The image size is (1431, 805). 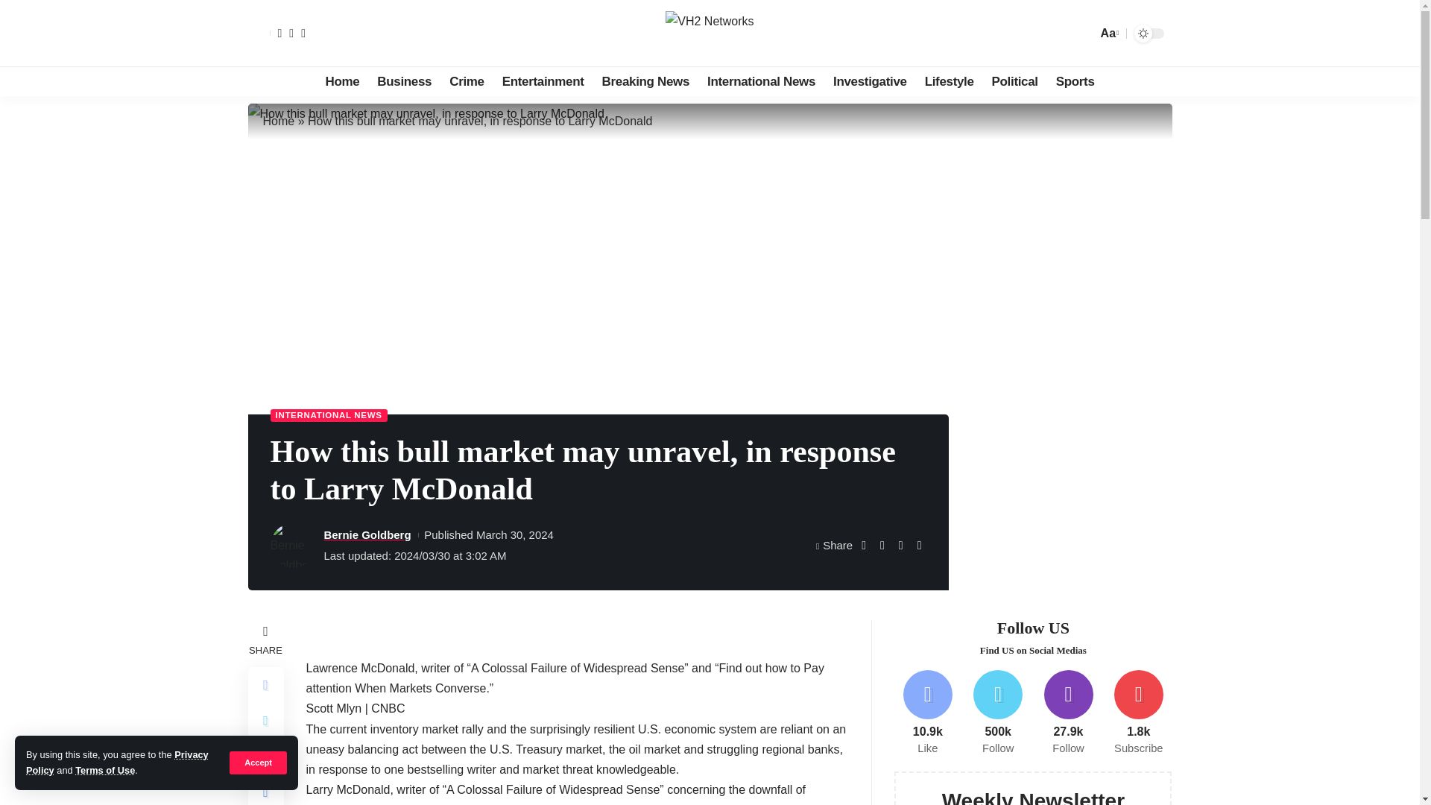 What do you see at coordinates (404, 80) in the screenshot?
I see `Business` at bounding box center [404, 80].